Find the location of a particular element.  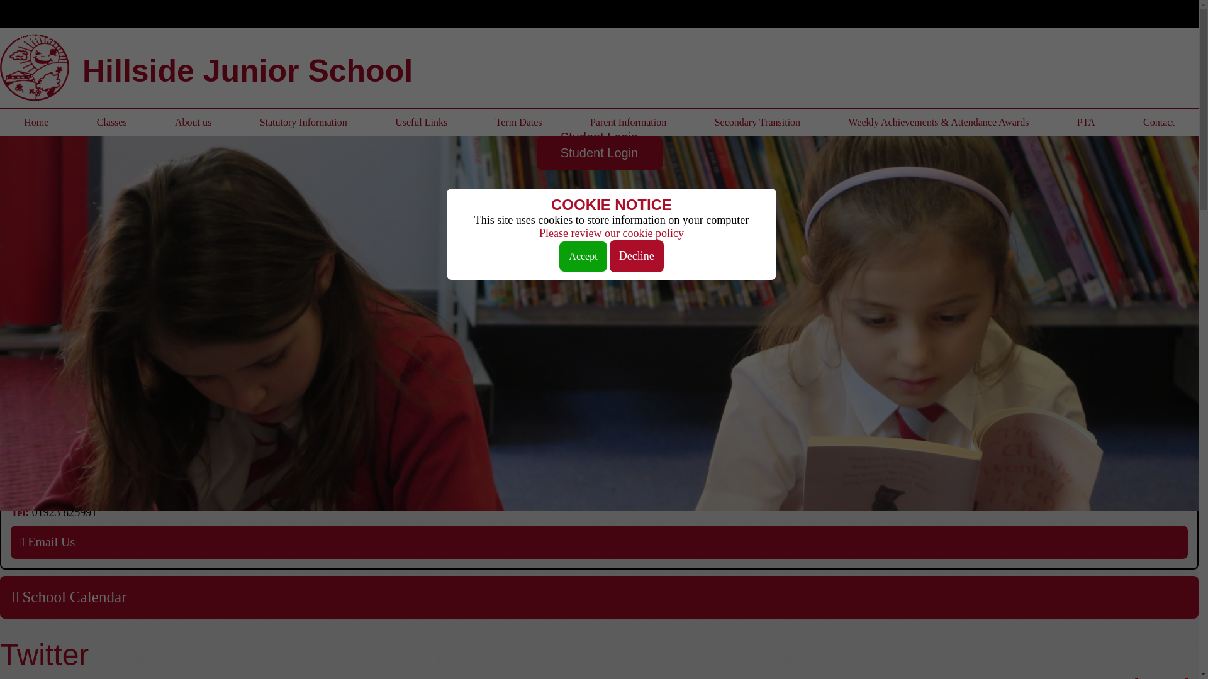

Statutory Information is located at coordinates (303, 122).